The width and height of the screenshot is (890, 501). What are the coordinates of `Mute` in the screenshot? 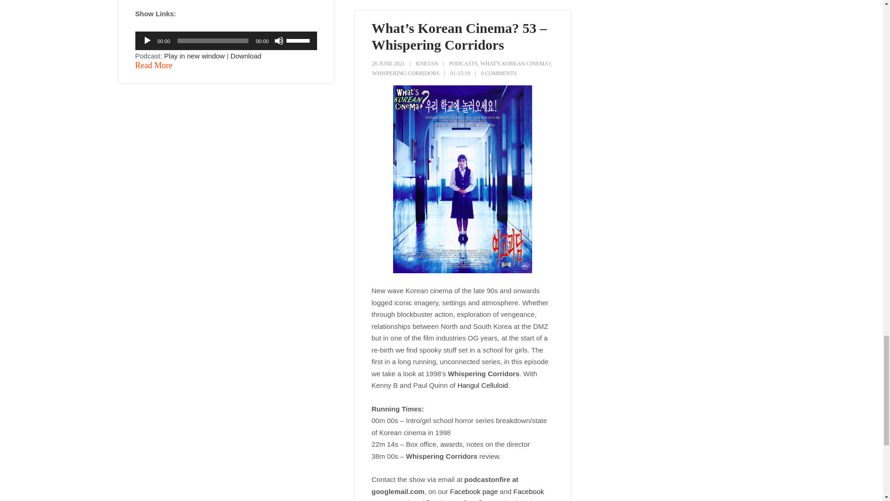 It's located at (279, 41).